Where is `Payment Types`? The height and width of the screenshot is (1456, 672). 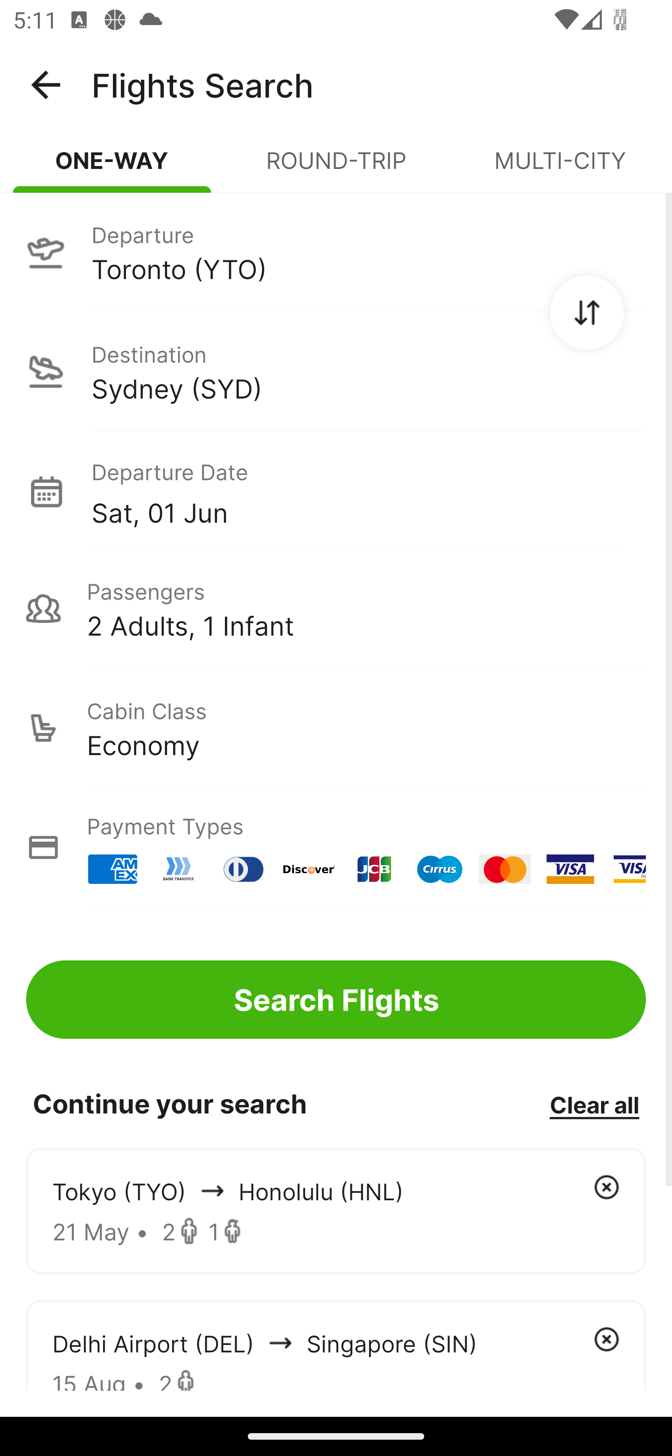 Payment Types is located at coordinates (336, 847).